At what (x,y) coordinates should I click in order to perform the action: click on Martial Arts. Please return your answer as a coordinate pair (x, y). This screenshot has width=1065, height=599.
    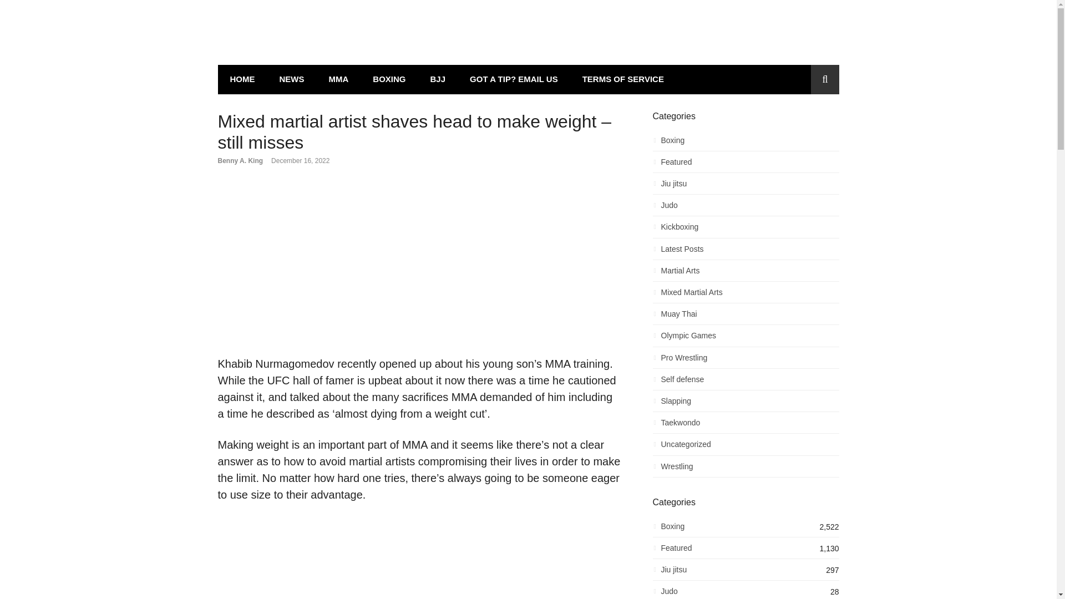
    Looking at the image, I should click on (745, 273).